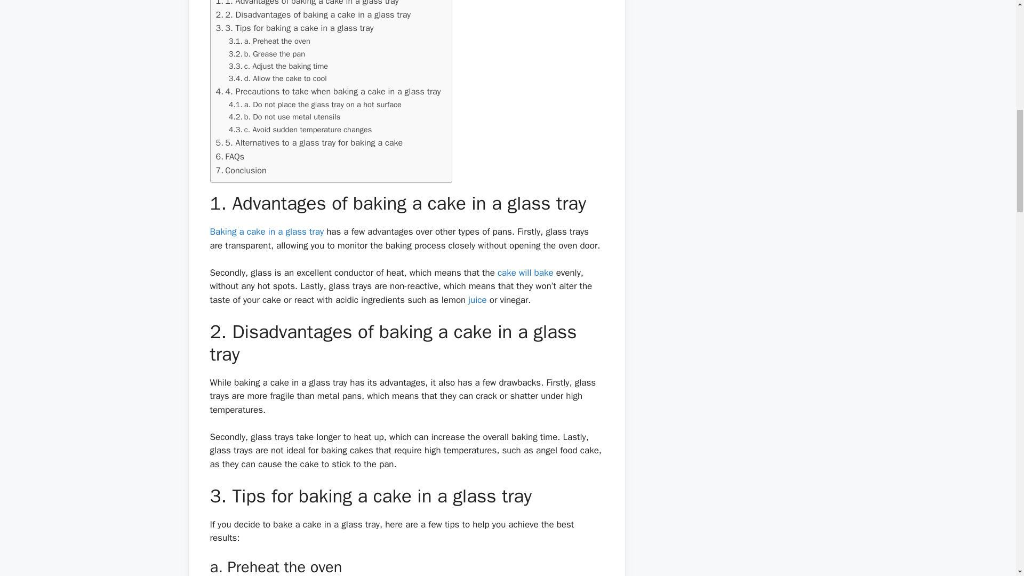 The width and height of the screenshot is (1024, 576). What do you see at coordinates (278, 66) in the screenshot?
I see `c. Adjust the baking time` at bounding box center [278, 66].